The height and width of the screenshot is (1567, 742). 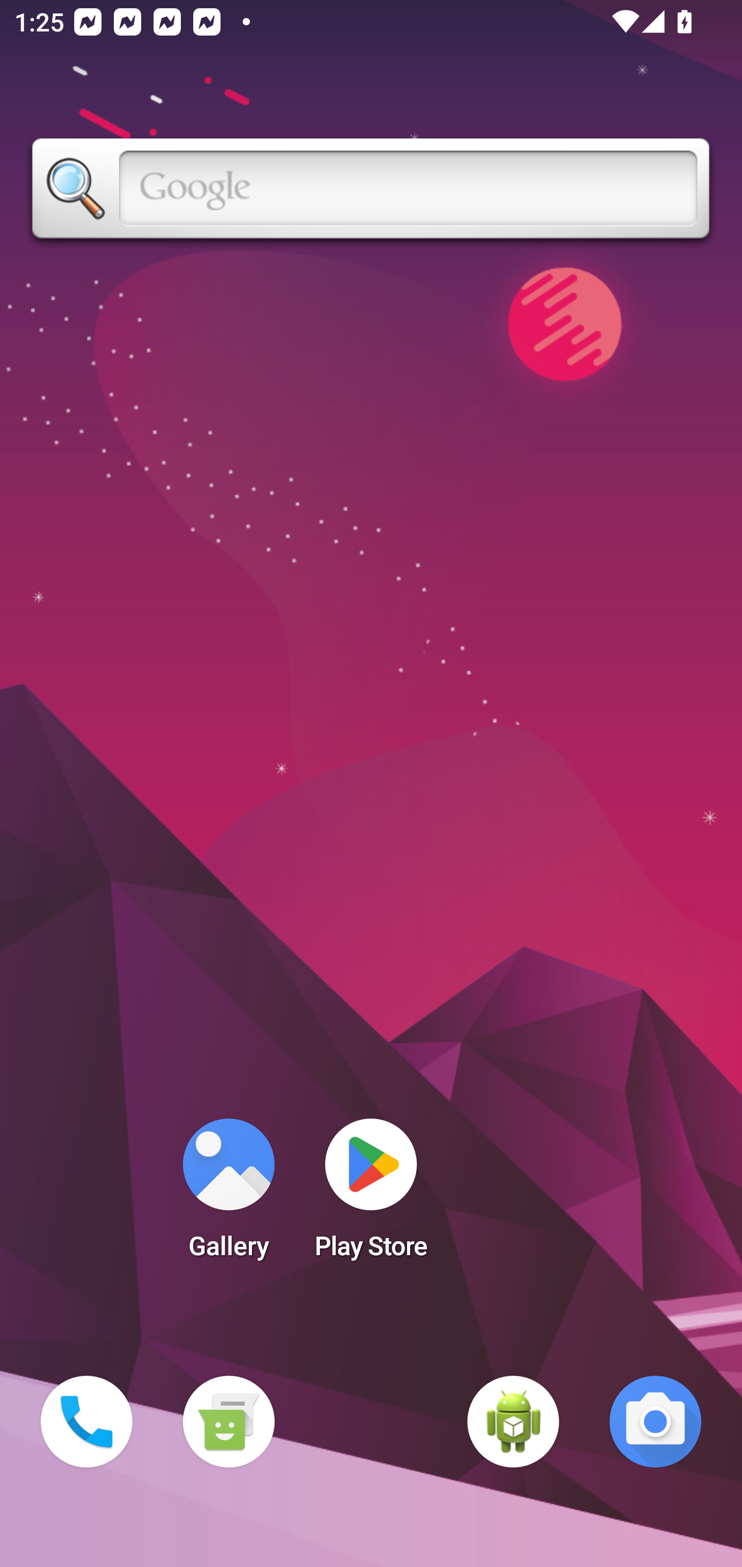 What do you see at coordinates (513, 1422) in the screenshot?
I see `WebView Browser Tester` at bounding box center [513, 1422].